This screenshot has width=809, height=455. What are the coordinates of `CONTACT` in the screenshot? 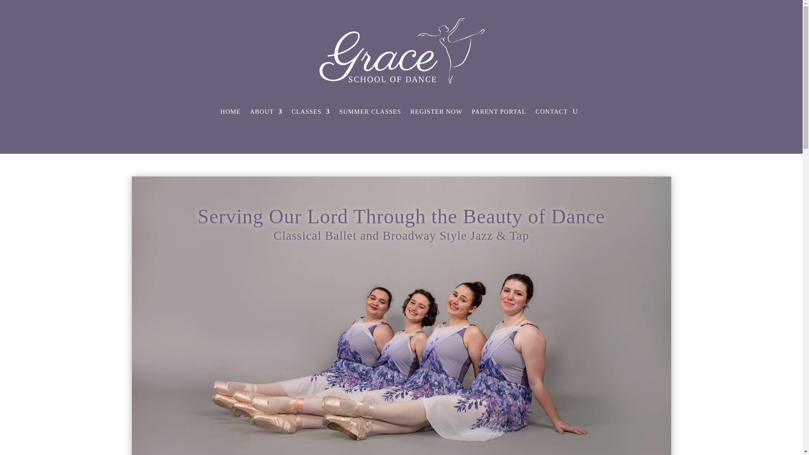 It's located at (552, 111).